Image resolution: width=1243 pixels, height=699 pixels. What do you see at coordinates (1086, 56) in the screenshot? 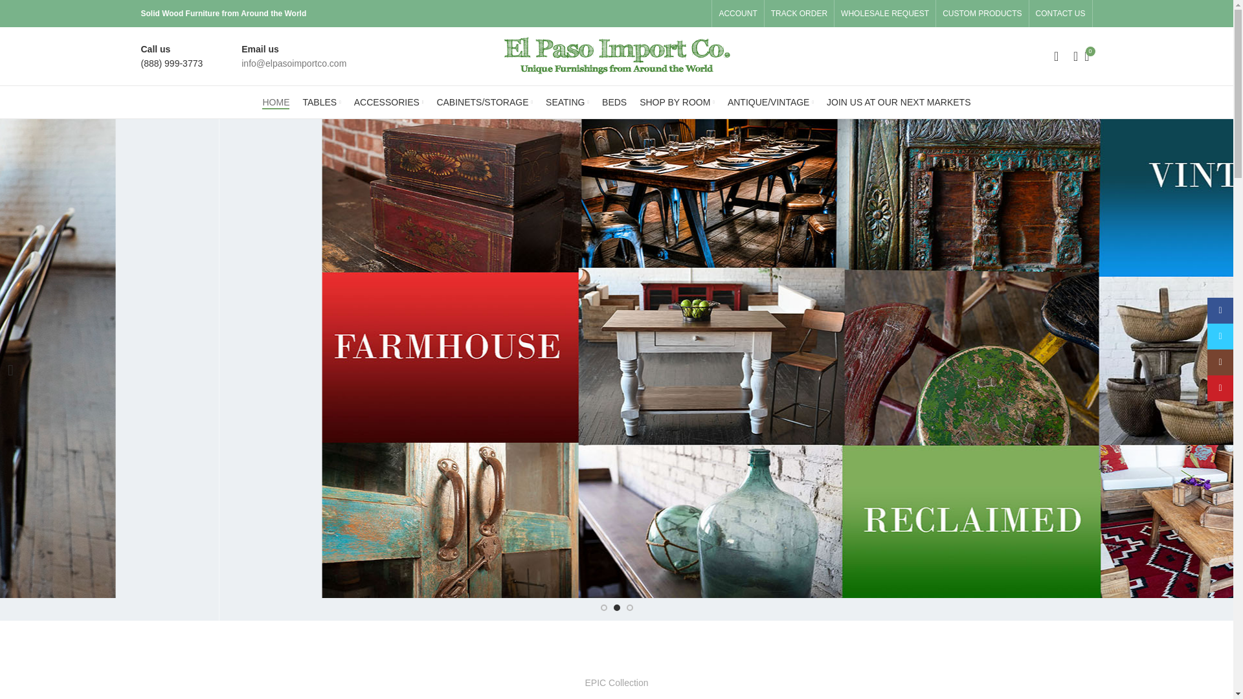
I see `0` at bounding box center [1086, 56].